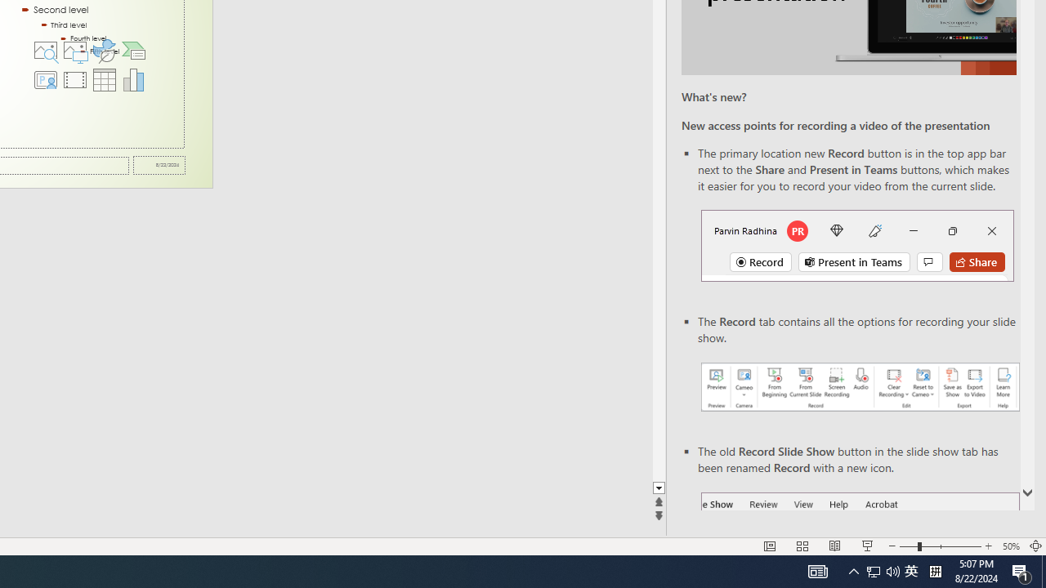  What do you see at coordinates (105, 51) in the screenshot?
I see `Insert an Icon` at bounding box center [105, 51].